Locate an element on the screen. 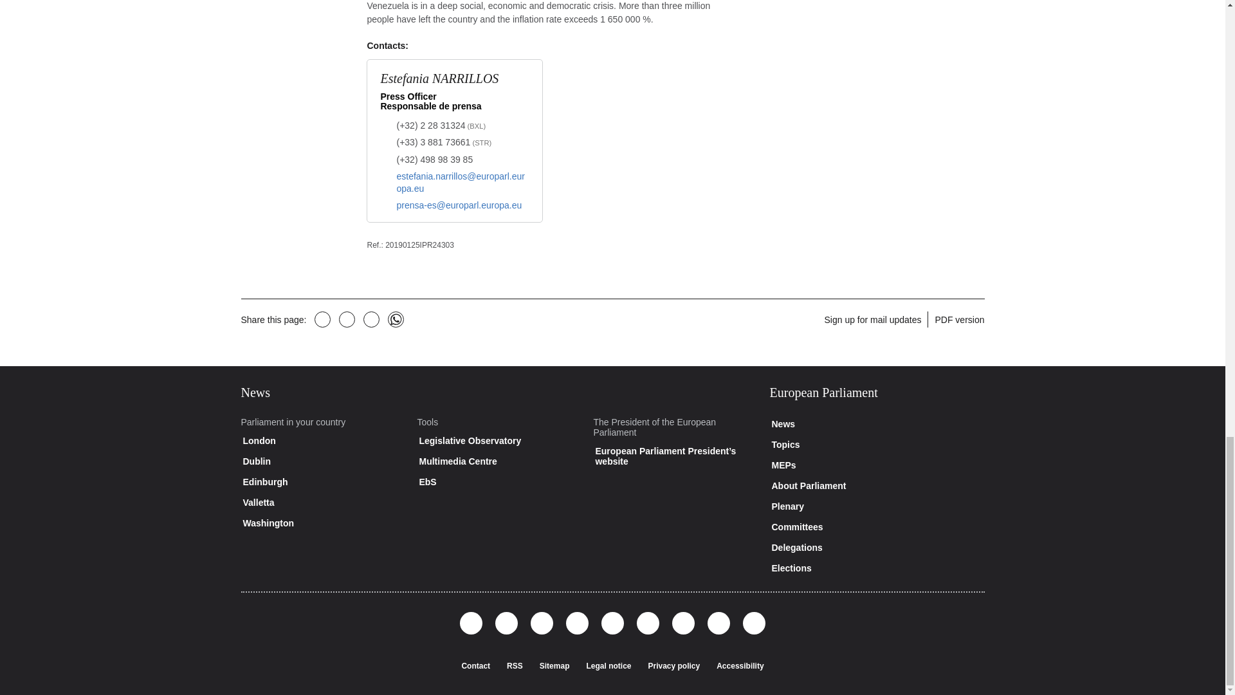 This screenshot has height=695, width=1235. Phone number is located at coordinates (441, 126).